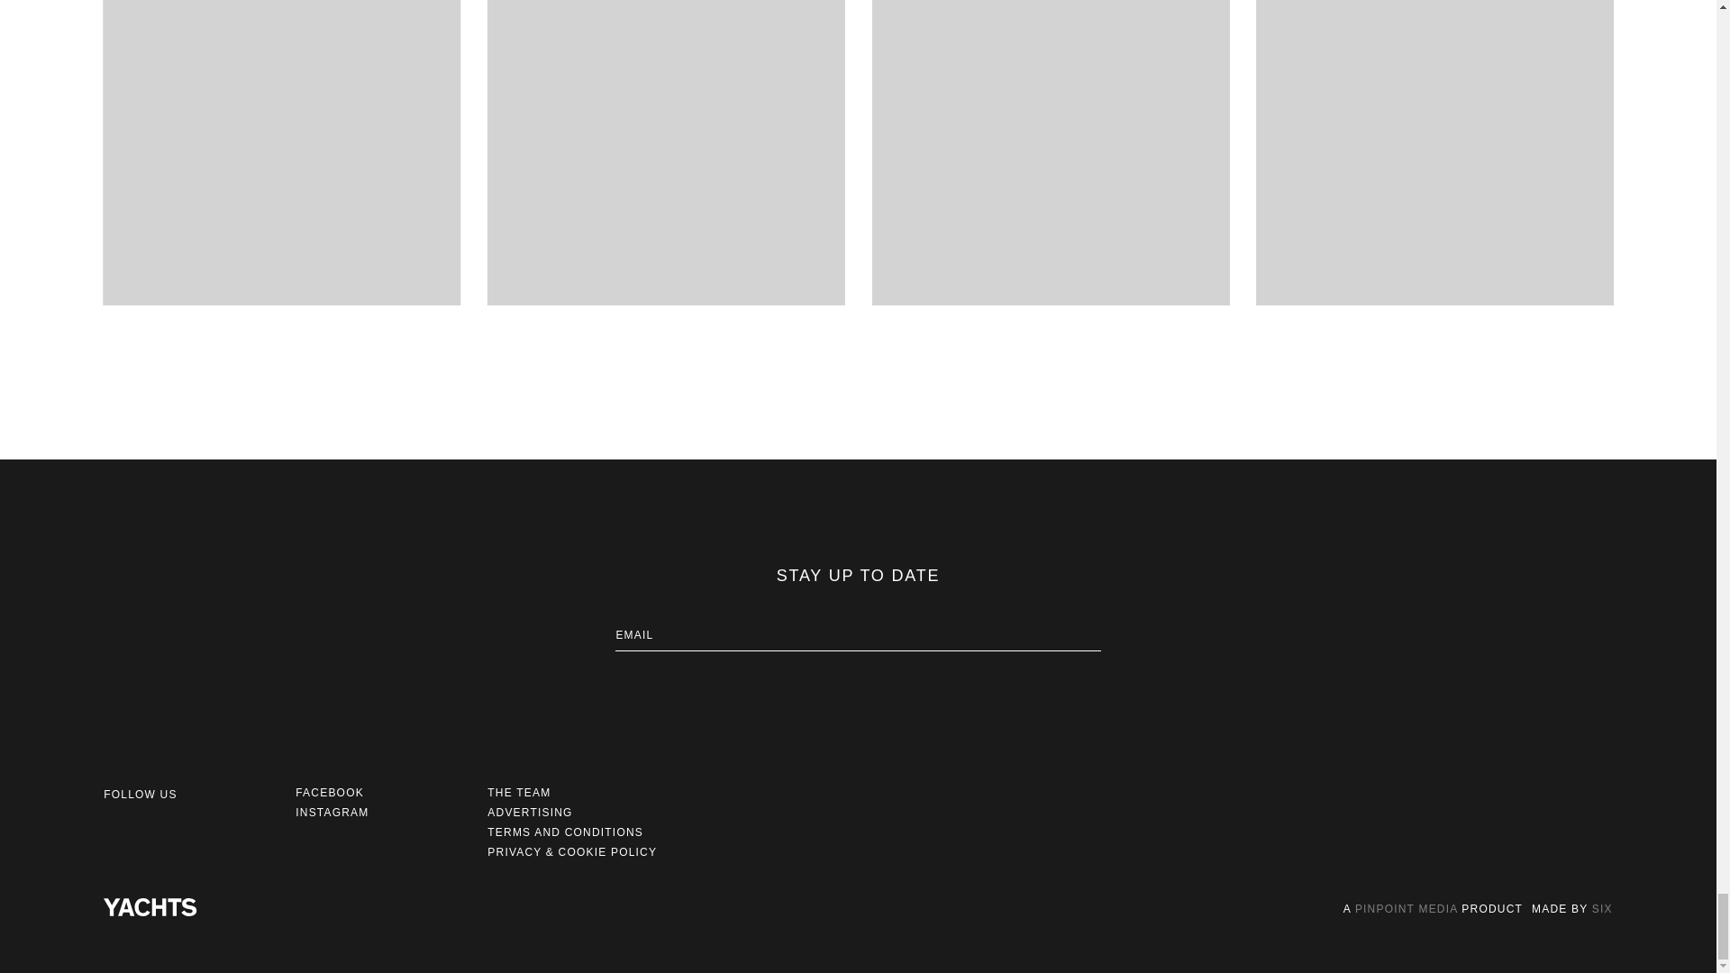  What do you see at coordinates (566, 832) in the screenshot?
I see `TERMS AND CONDITIONS` at bounding box center [566, 832].